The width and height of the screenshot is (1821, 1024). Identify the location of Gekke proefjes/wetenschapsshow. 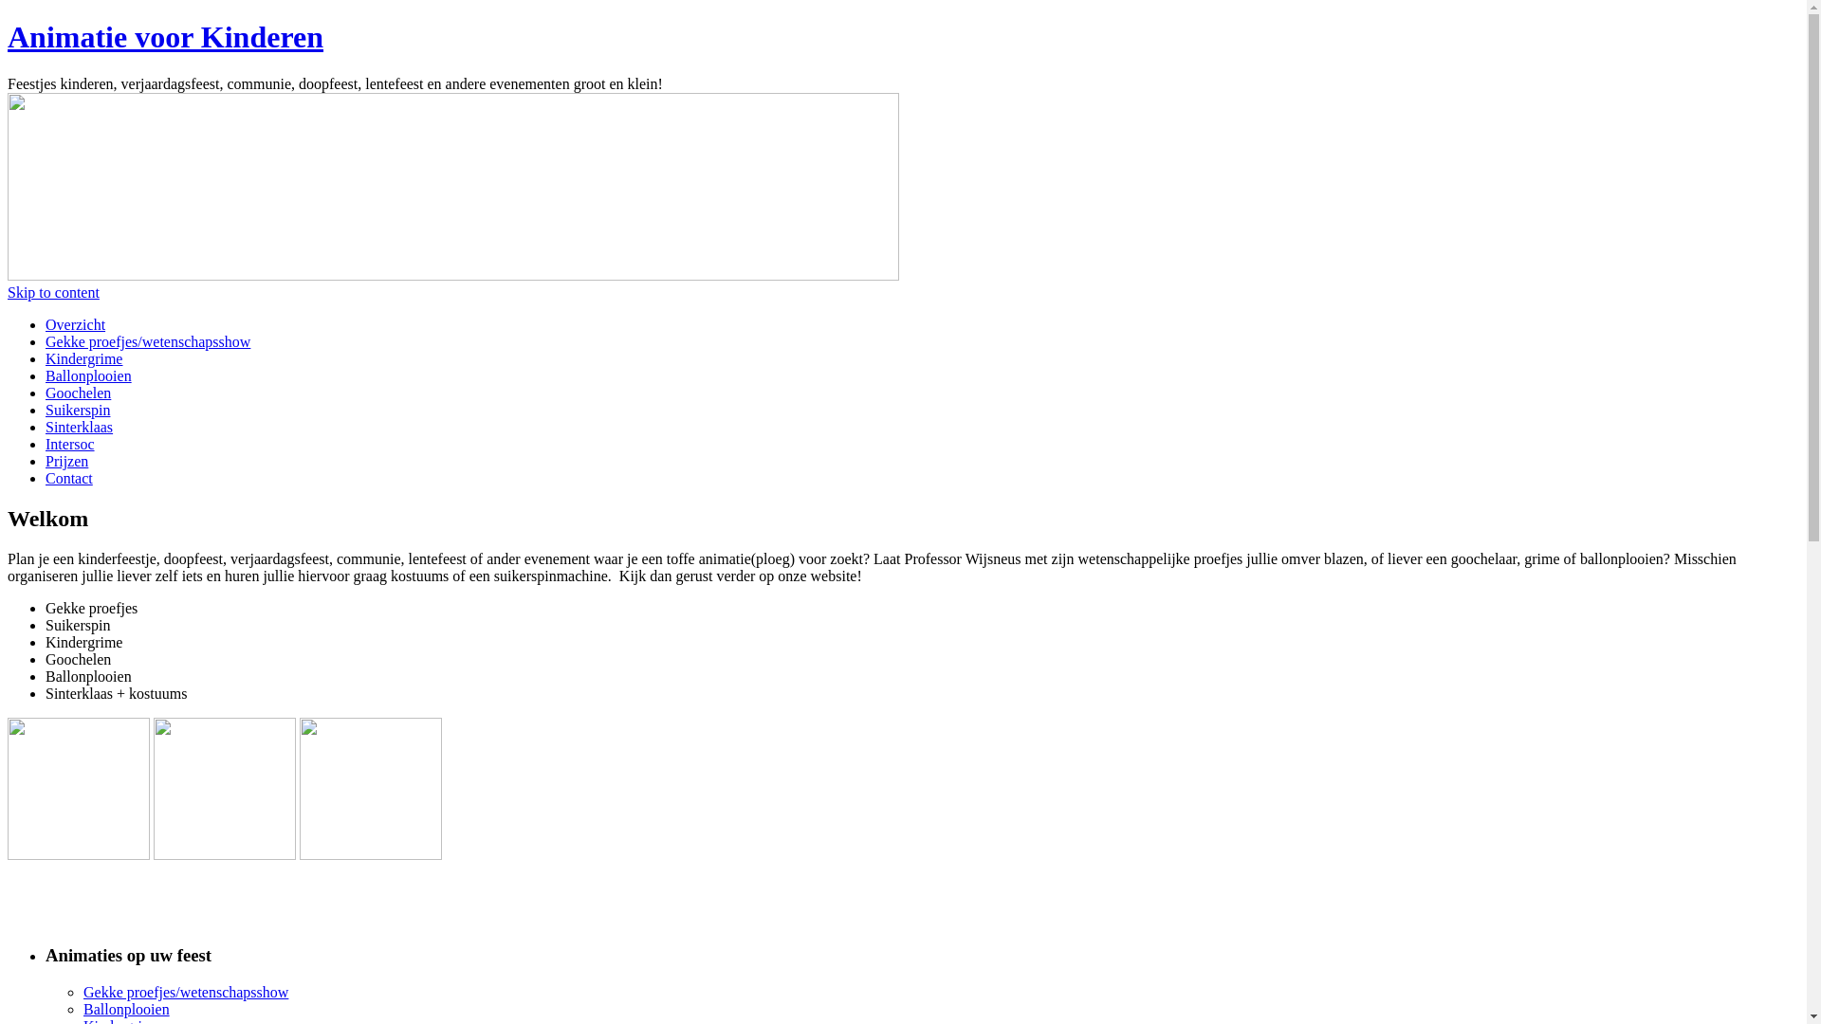
(186, 992).